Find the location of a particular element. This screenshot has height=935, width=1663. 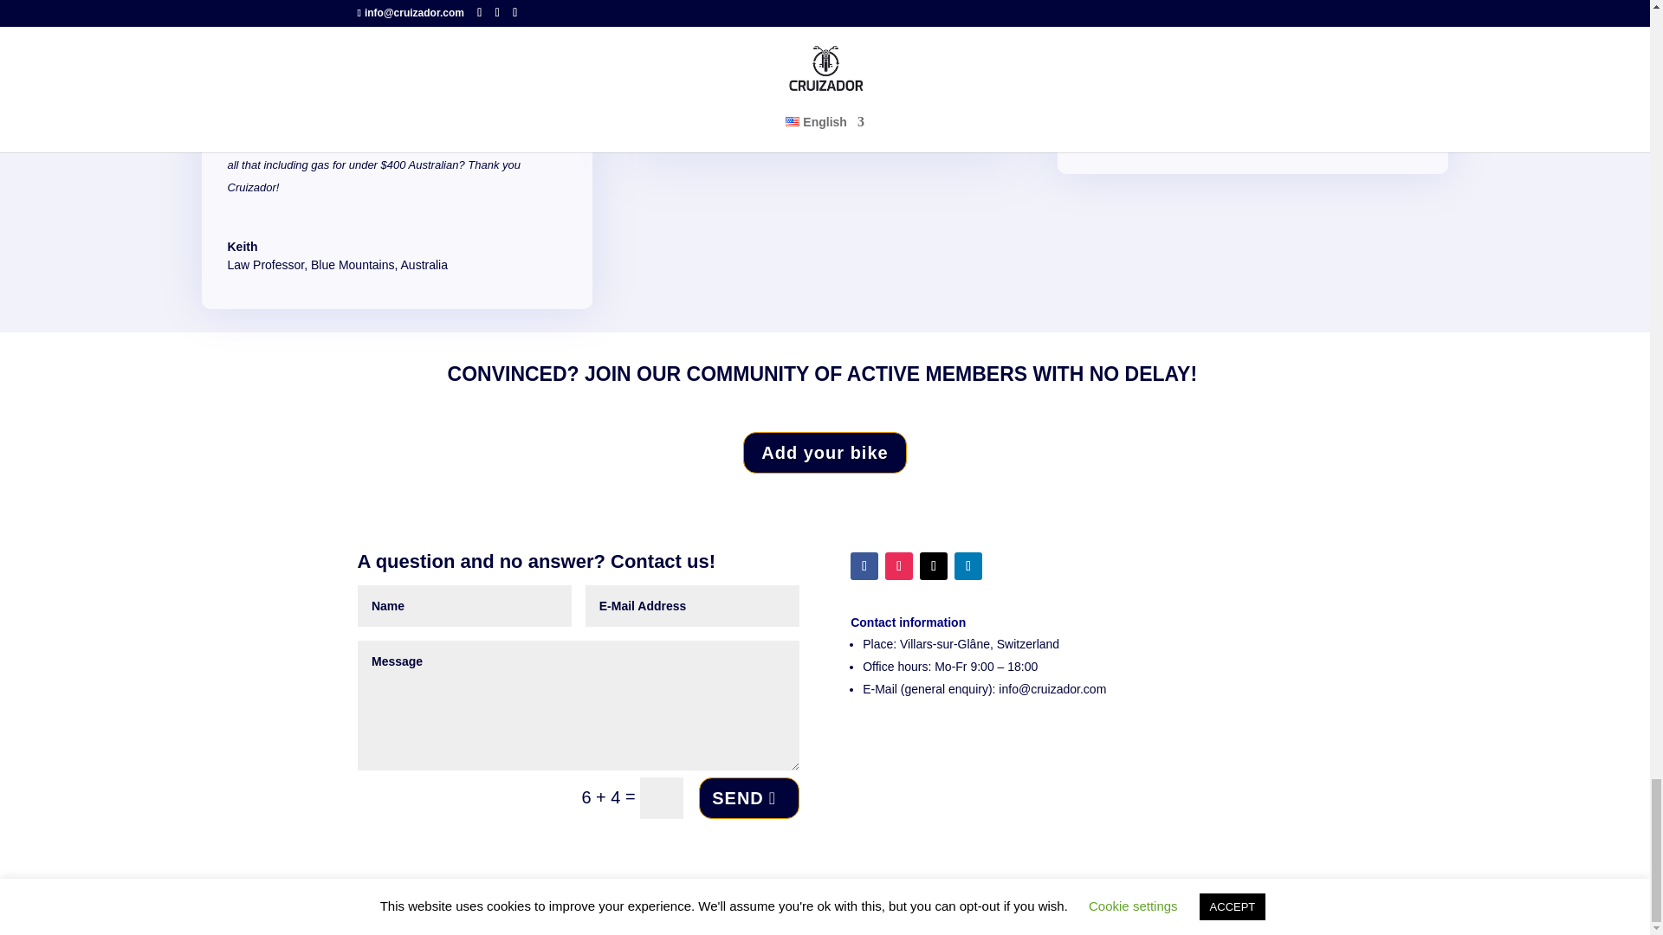

Add your bike is located at coordinates (825, 452).